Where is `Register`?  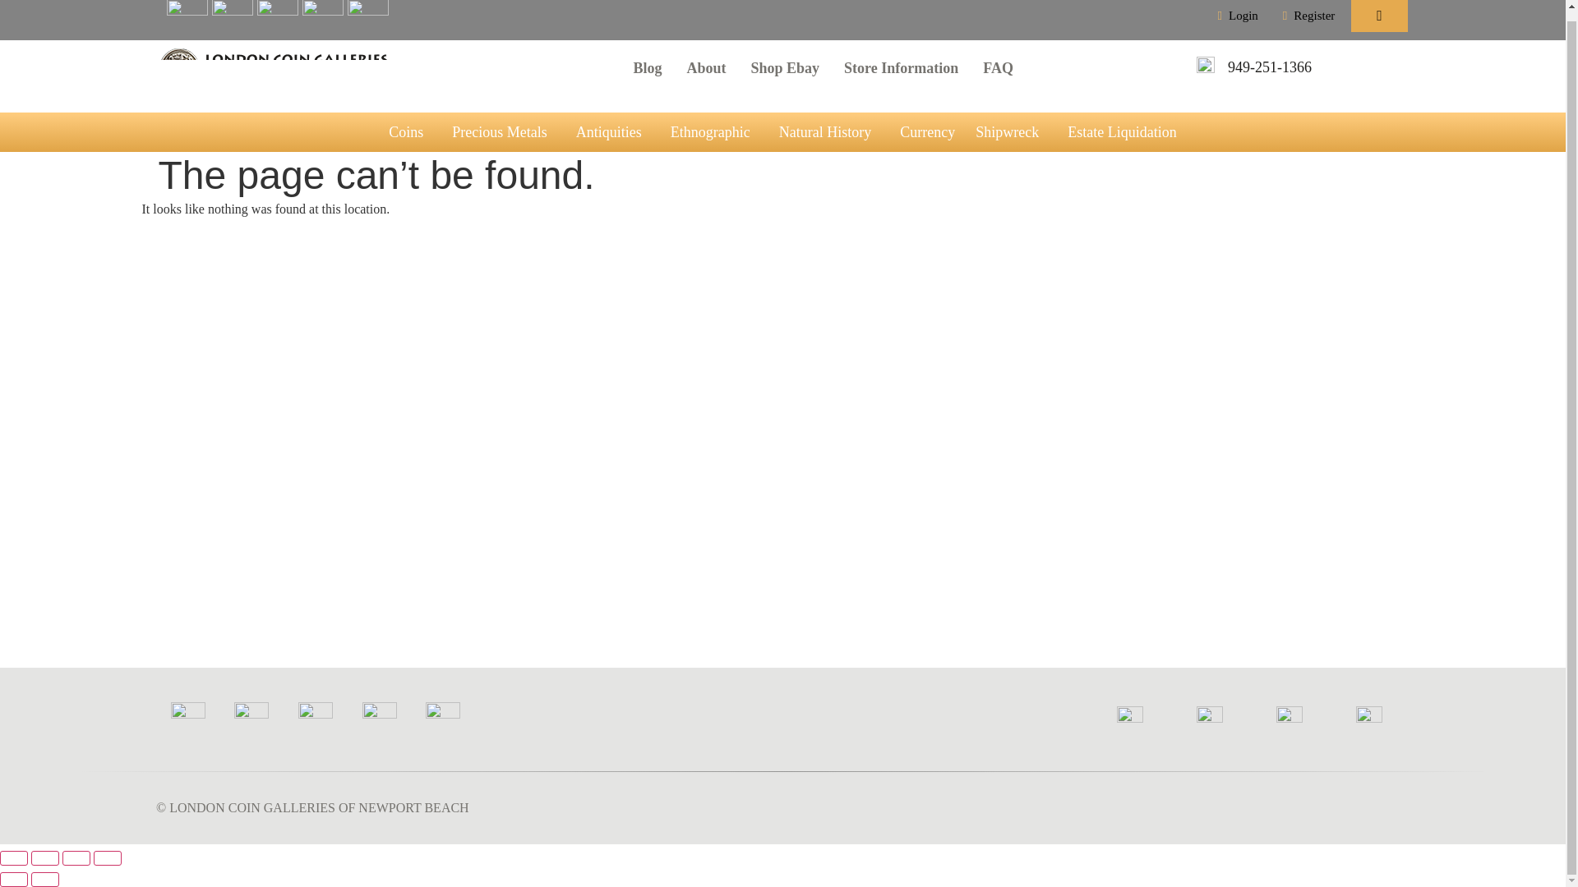
Register is located at coordinates (1308, 15).